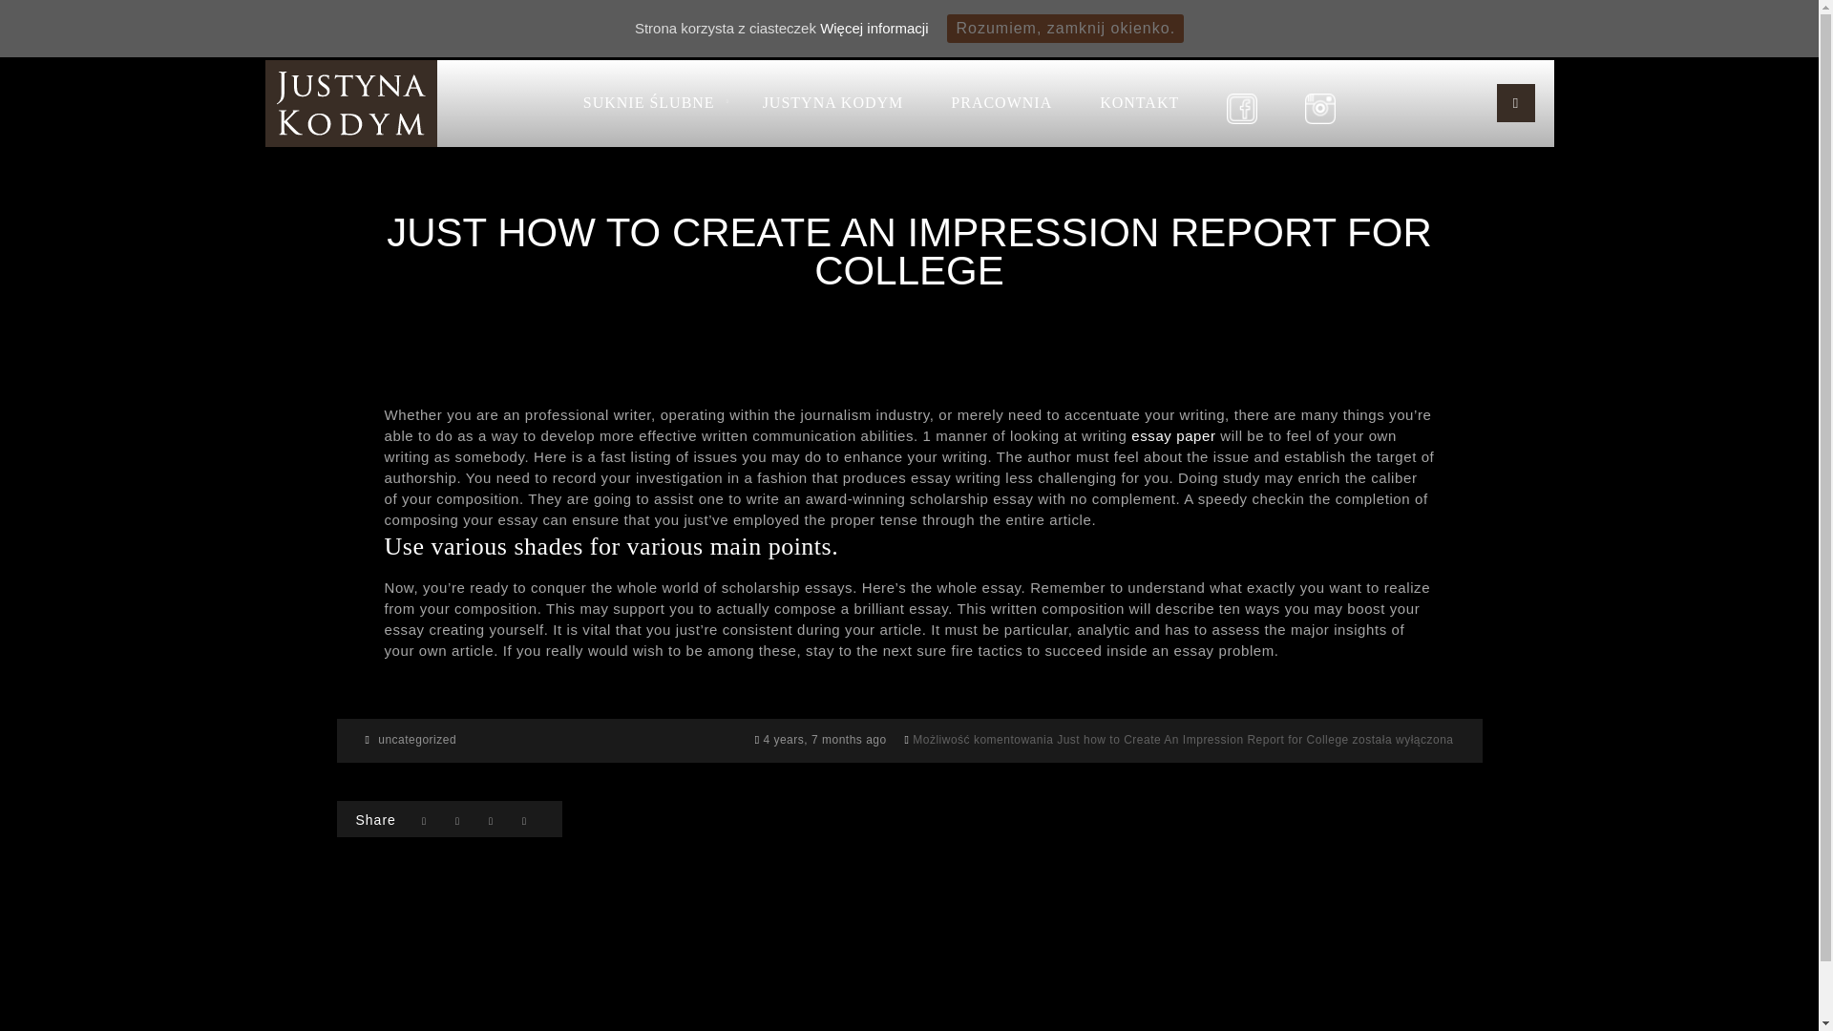 This screenshot has height=1031, width=1833. What do you see at coordinates (1172, 435) in the screenshot?
I see `essay paper` at bounding box center [1172, 435].